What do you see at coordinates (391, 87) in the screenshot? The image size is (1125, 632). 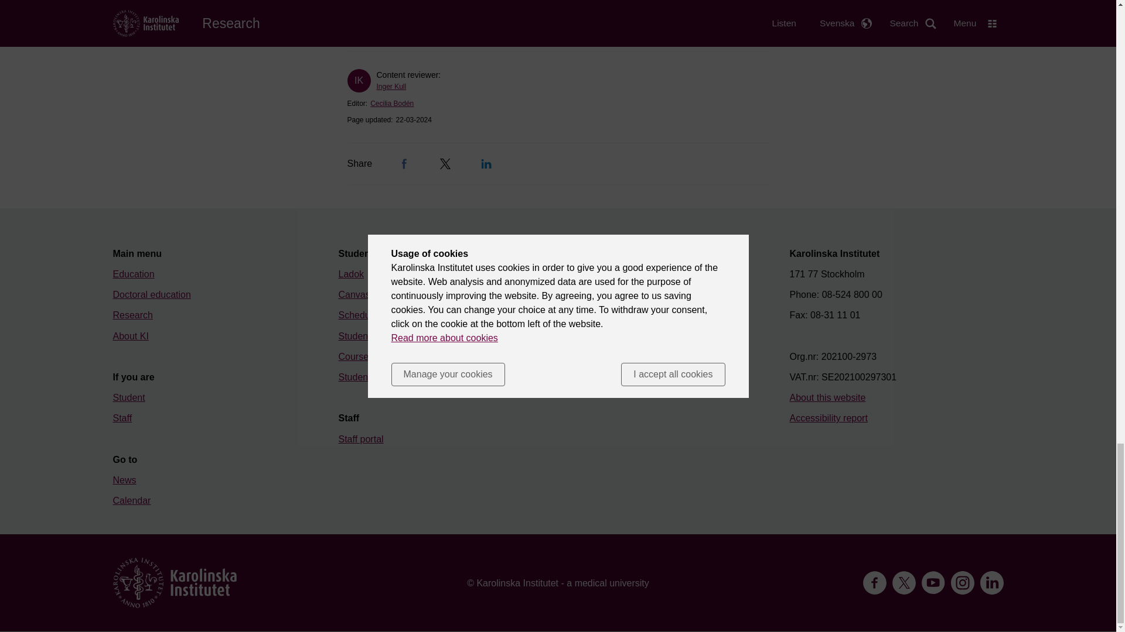 I see `Inger Kull` at bounding box center [391, 87].